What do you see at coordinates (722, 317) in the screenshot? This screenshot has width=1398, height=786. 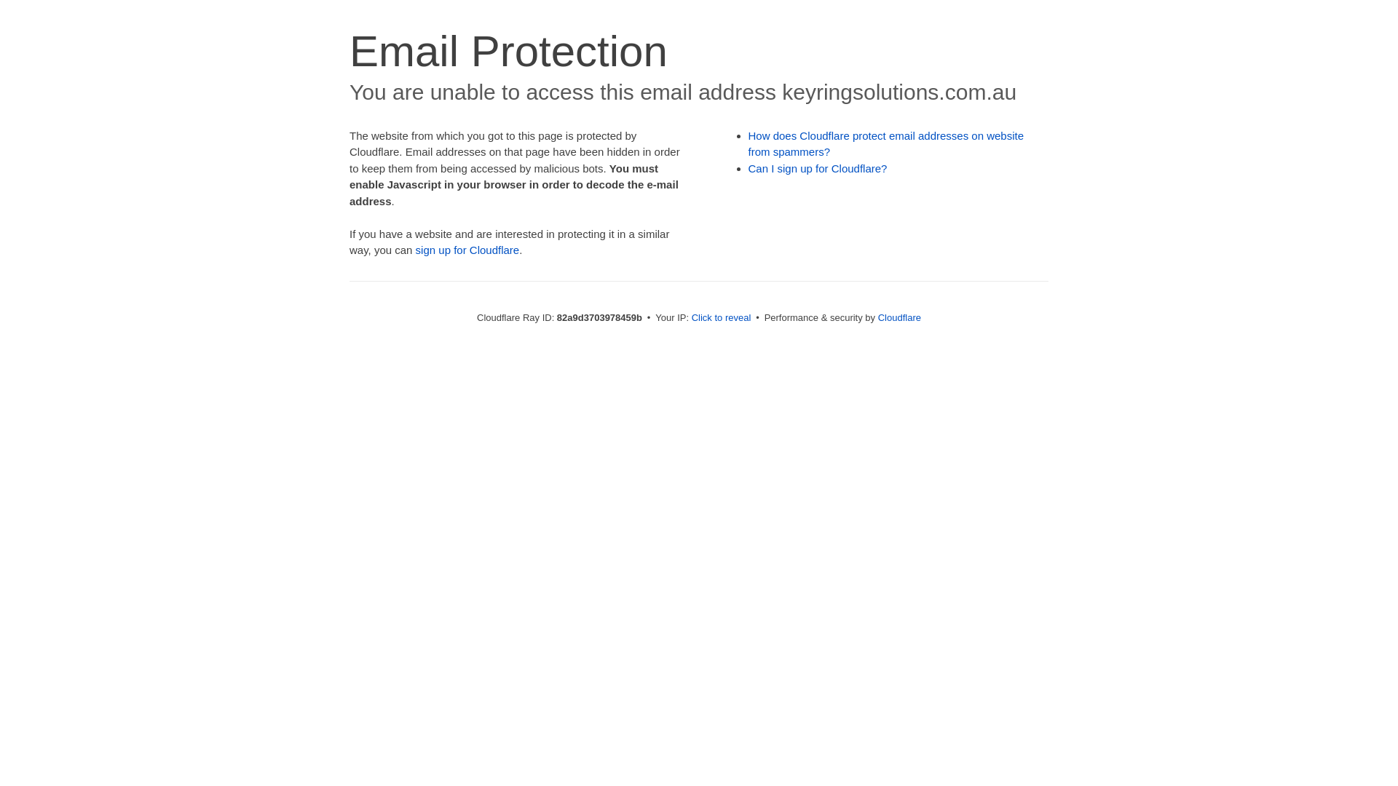 I see `Click to reveal` at bounding box center [722, 317].